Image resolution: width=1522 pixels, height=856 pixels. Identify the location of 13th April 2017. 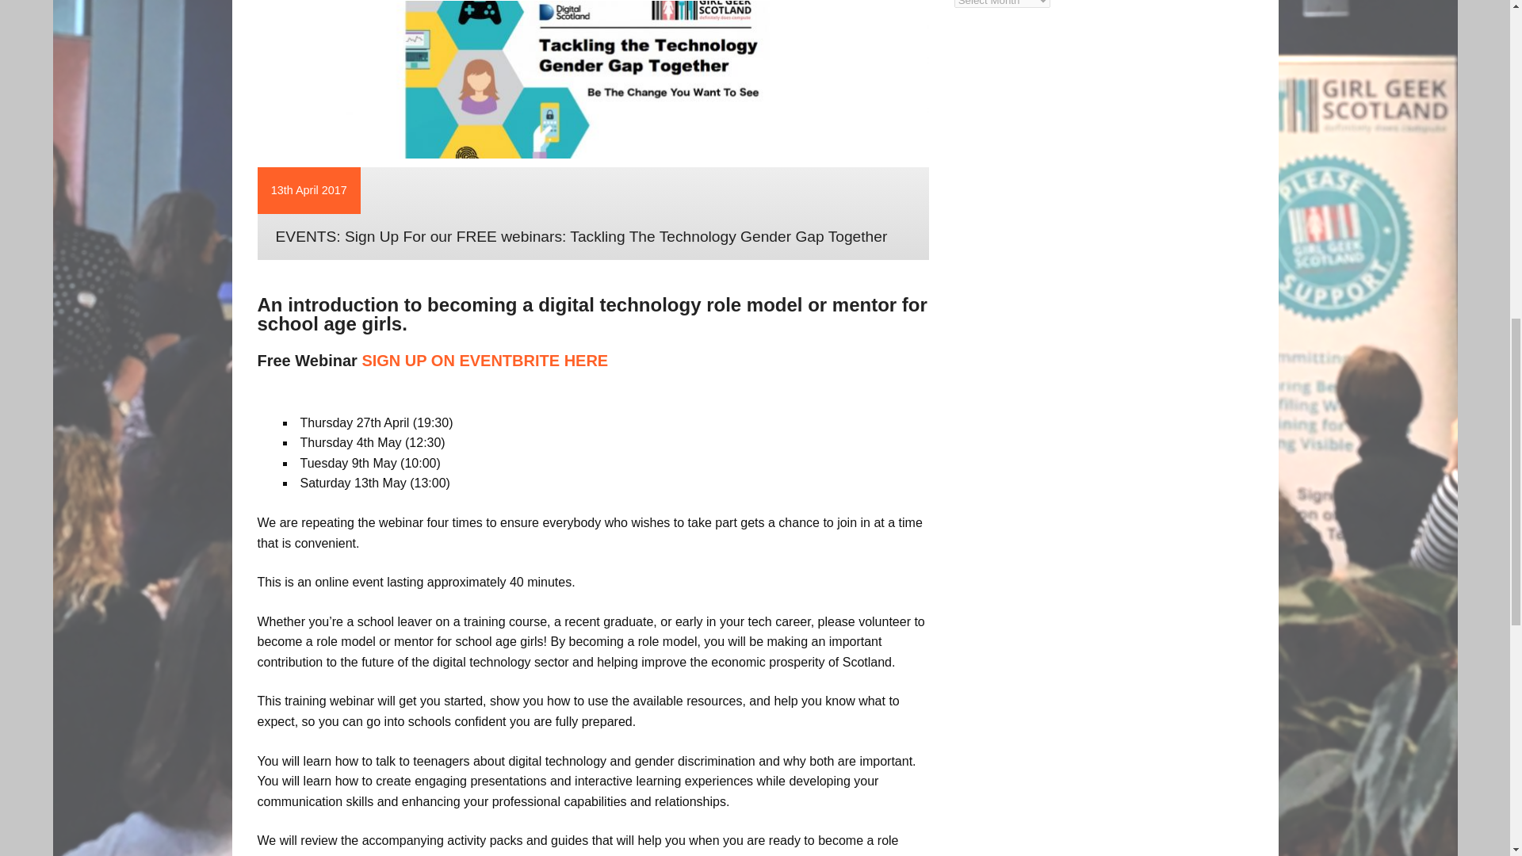
(308, 190).